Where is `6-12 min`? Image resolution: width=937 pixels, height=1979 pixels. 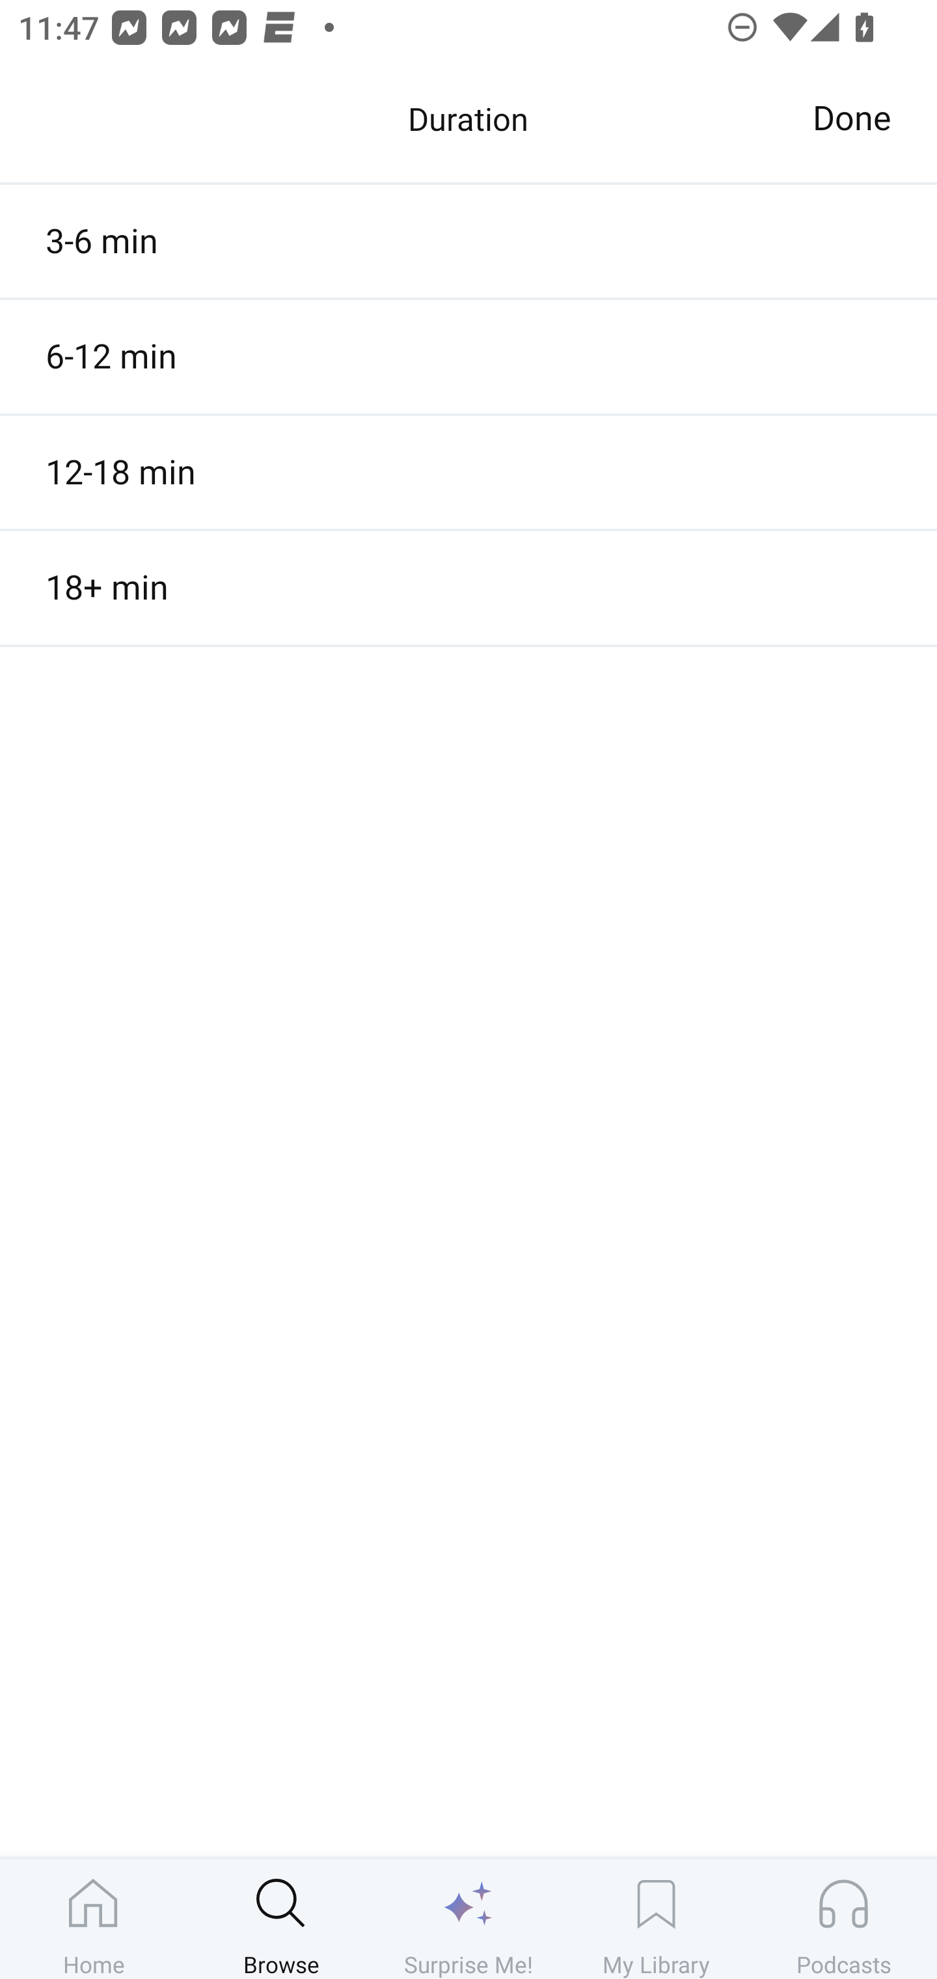
6-12 min is located at coordinates (468, 357).